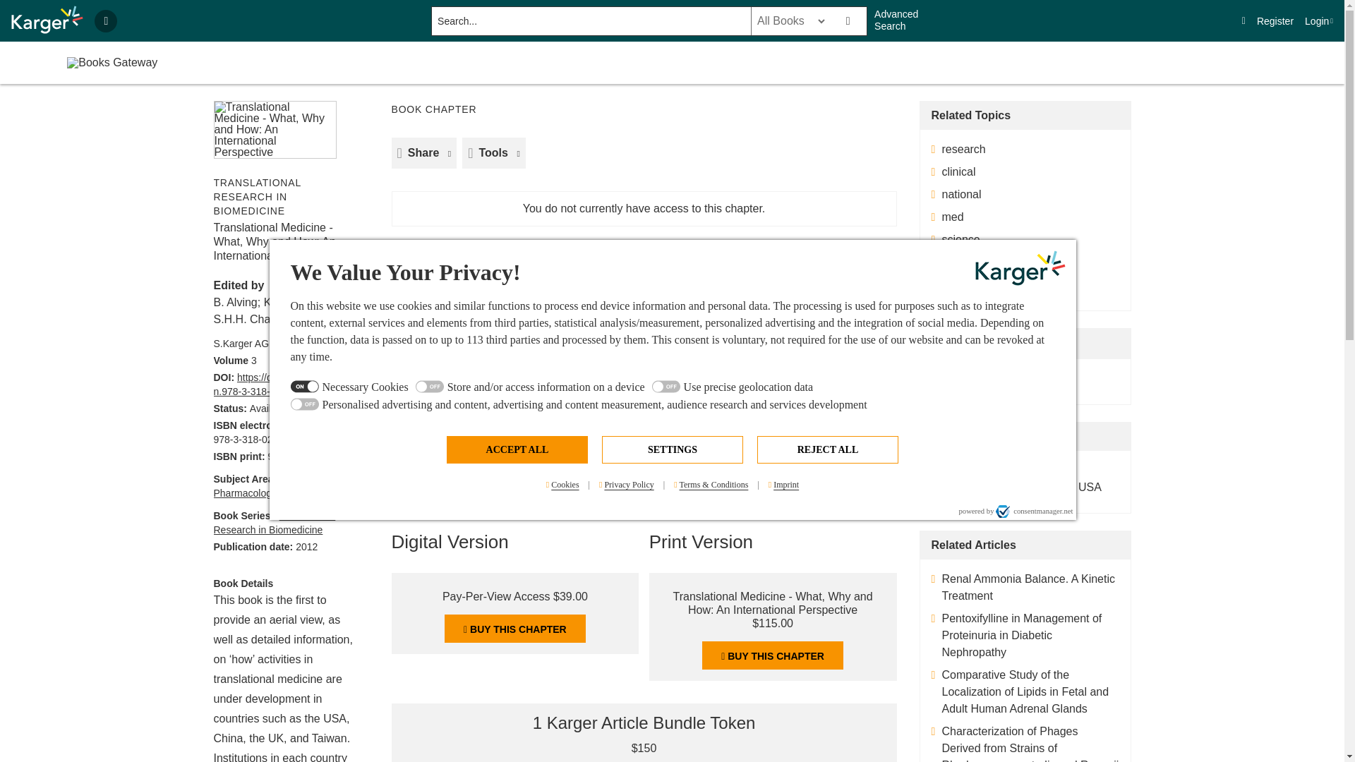 Image resolution: width=1355 pixels, height=762 pixels. What do you see at coordinates (783, 485) in the screenshot?
I see `Imprint` at bounding box center [783, 485].